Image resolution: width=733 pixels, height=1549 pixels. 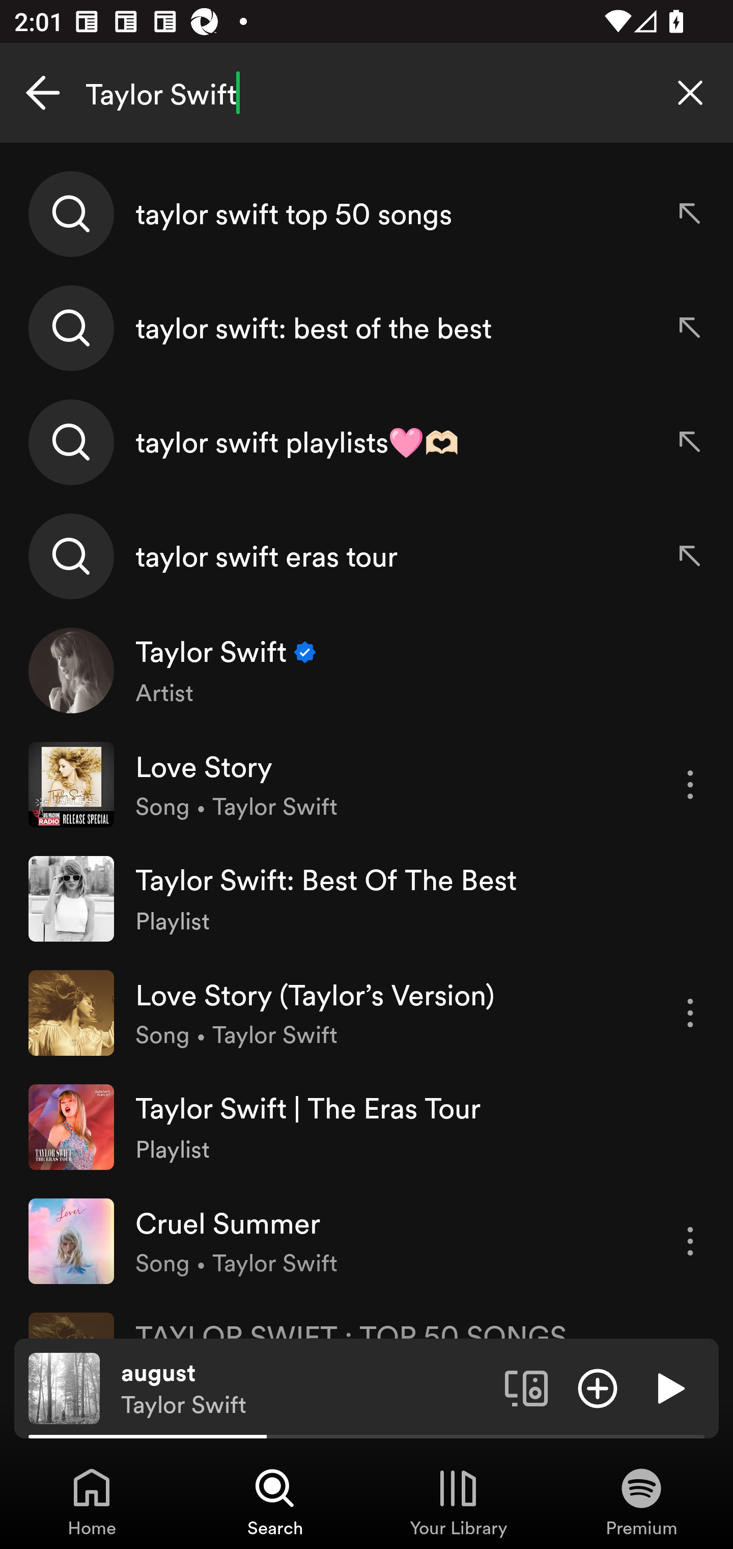 I want to click on Taylor Swift, so click(x=366, y=93).